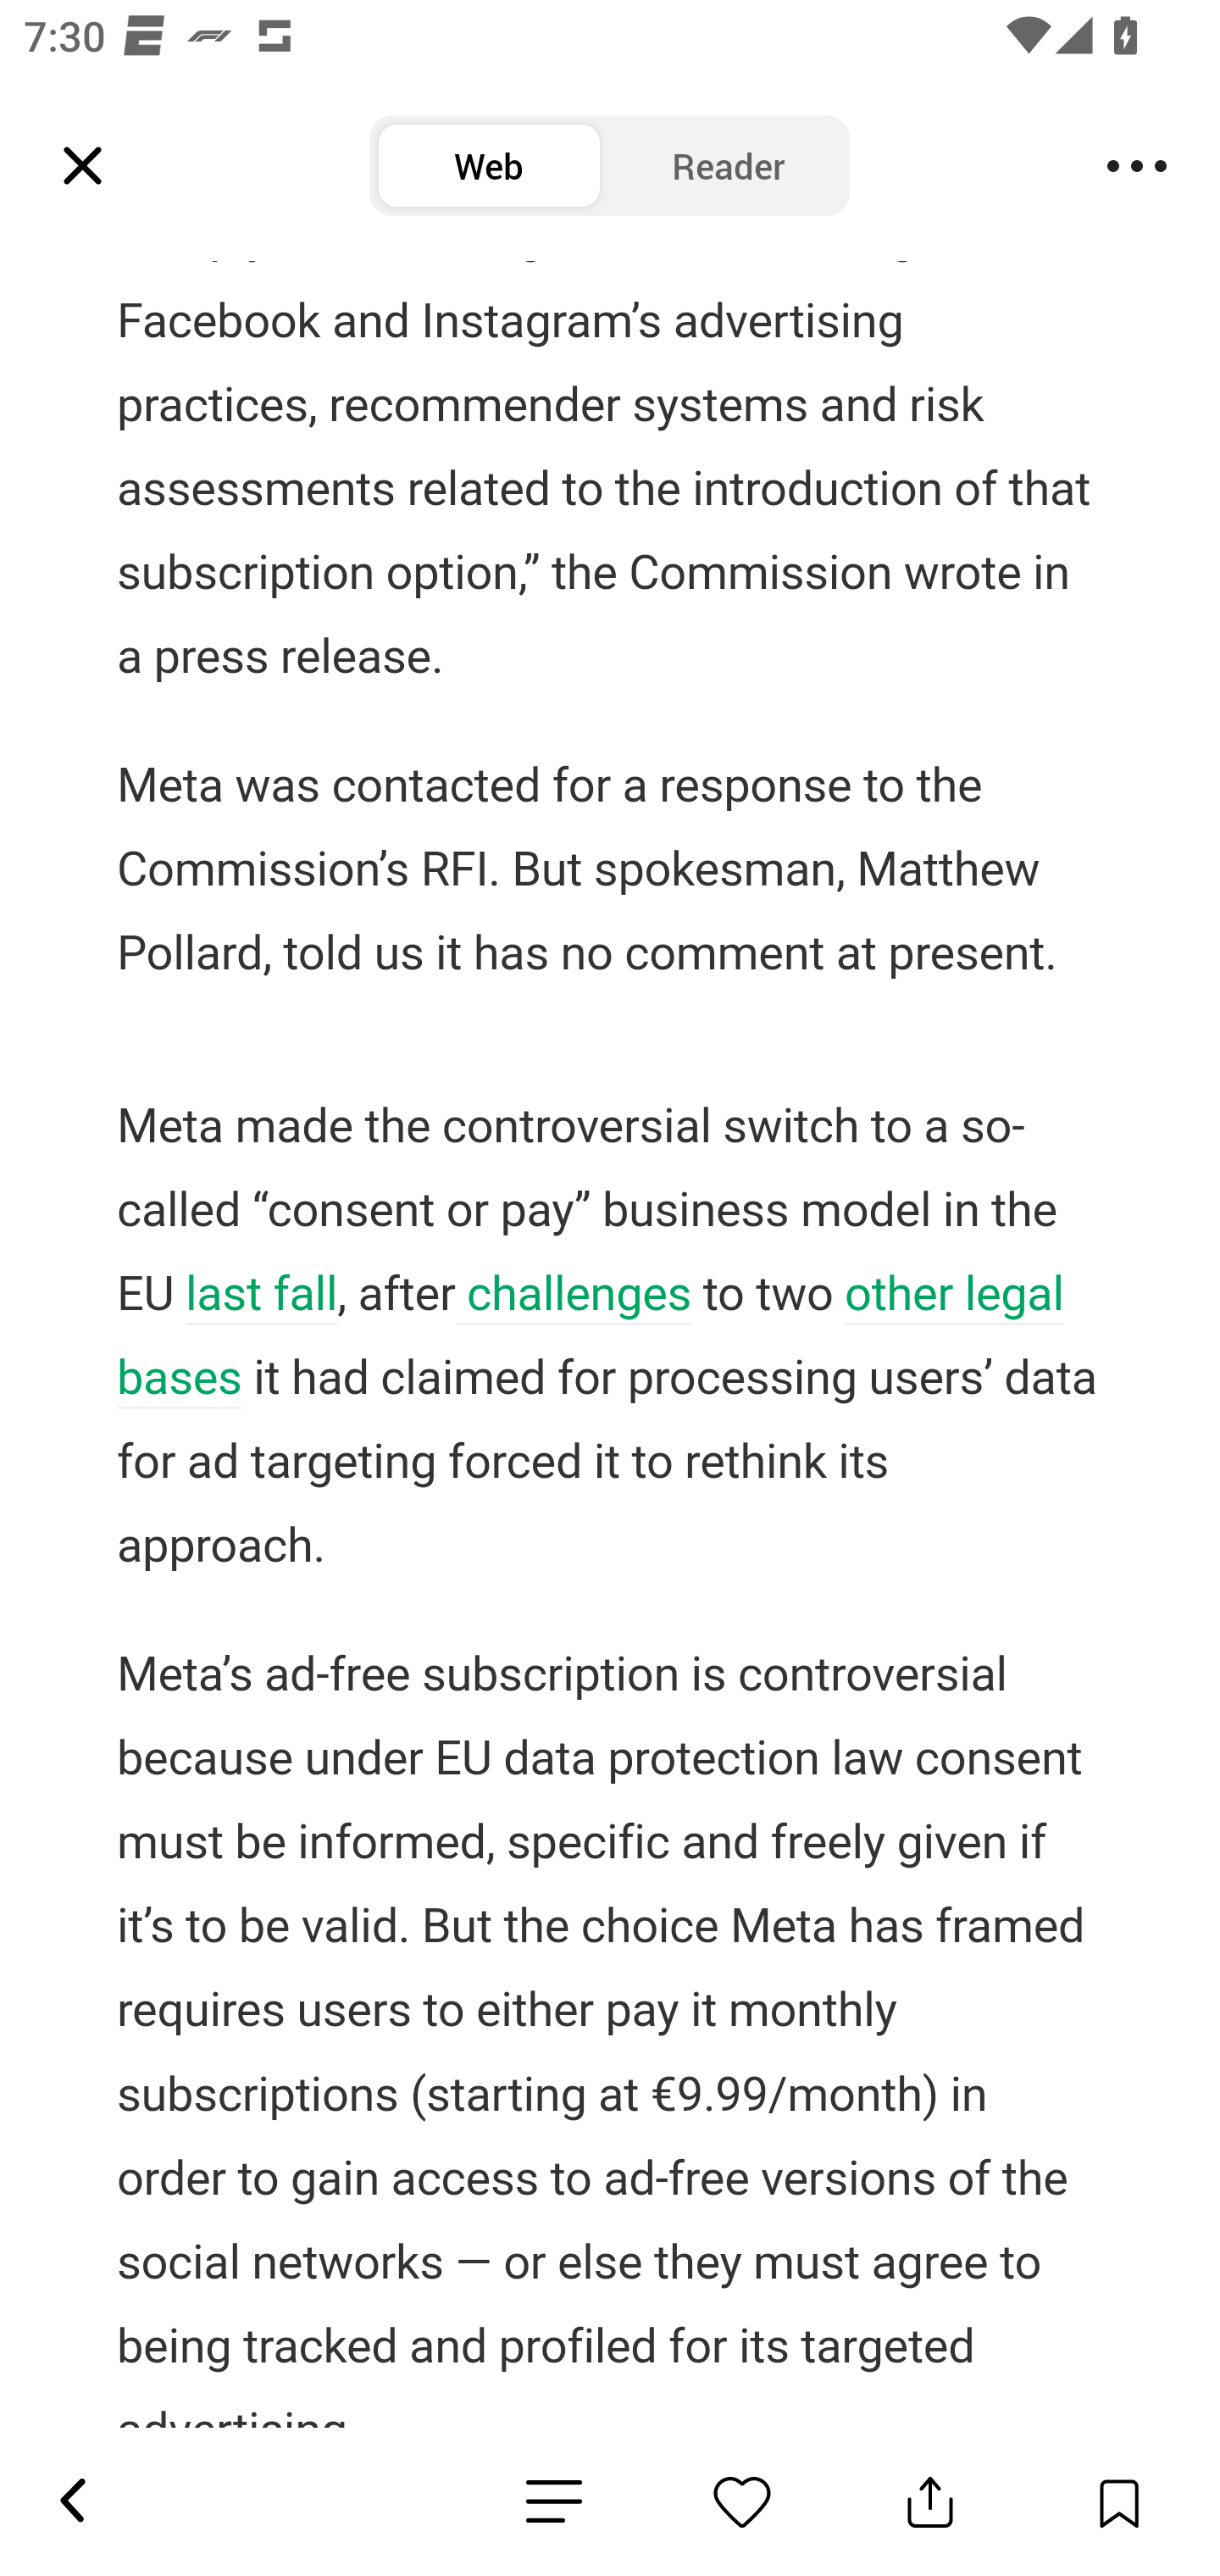 The height and width of the screenshot is (2576, 1220). Describe the element at coordinates (83, 166) in the screenshot. I see `Leading Icon` at that location.